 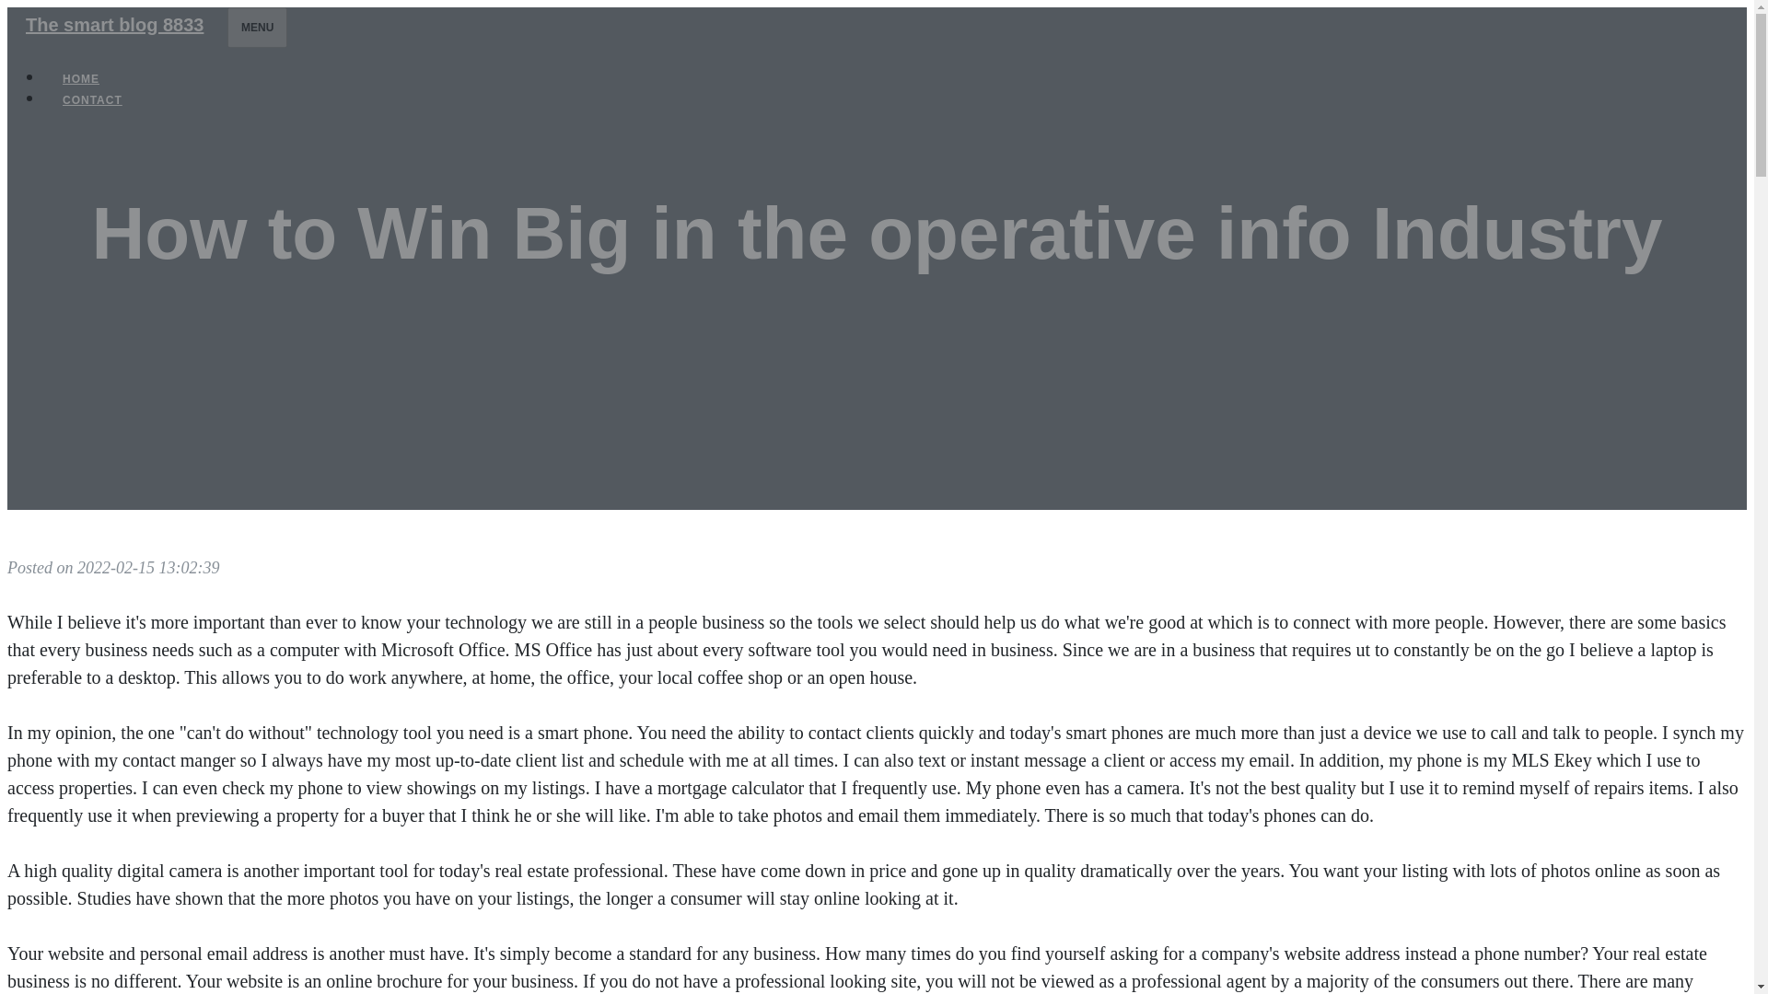 What do you see at coordinates (257, 27) in the screenshot?
I see `MENU` at bounding box center [257, 27].